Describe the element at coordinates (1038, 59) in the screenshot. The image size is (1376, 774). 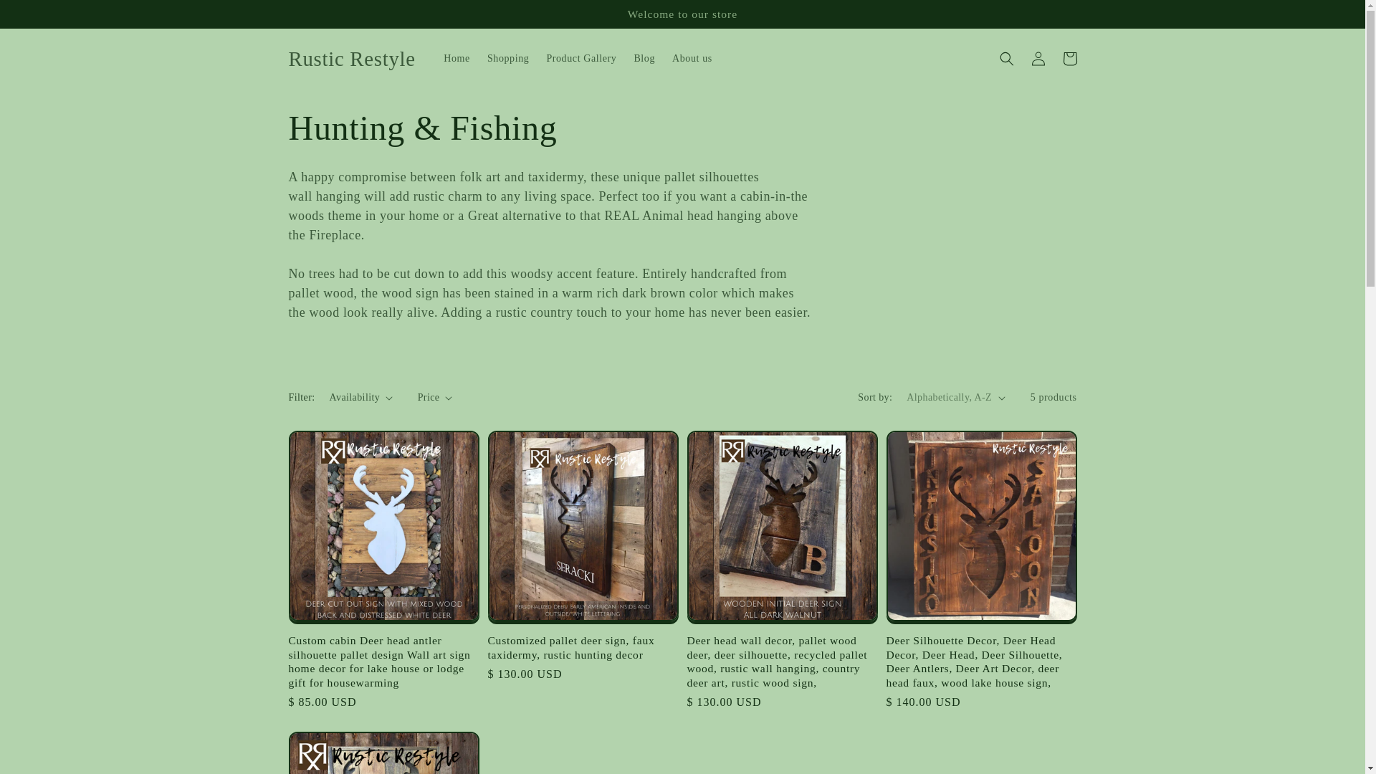
I see `Log in` at that location.